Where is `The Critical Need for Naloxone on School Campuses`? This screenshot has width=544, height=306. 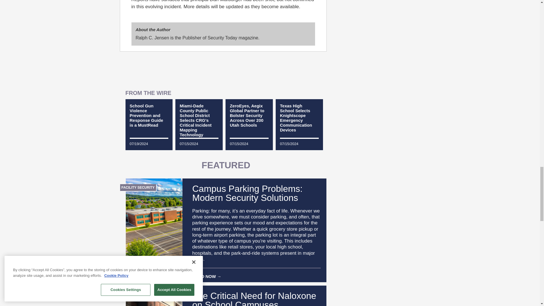
The Critical Need for Naloxone on School Campuses is located at coordinates (223, 299).